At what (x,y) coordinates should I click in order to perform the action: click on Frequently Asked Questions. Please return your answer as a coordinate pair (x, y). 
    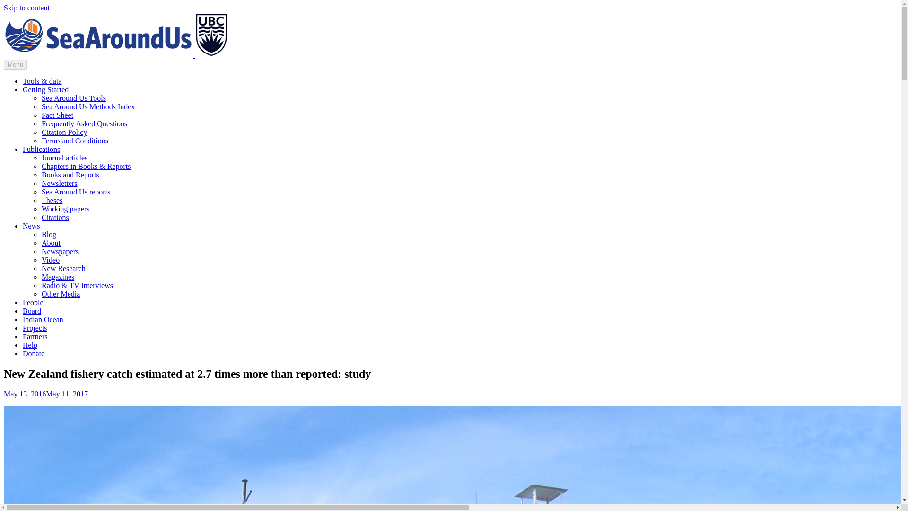
    Looking at the image, I should click on (84, 123).